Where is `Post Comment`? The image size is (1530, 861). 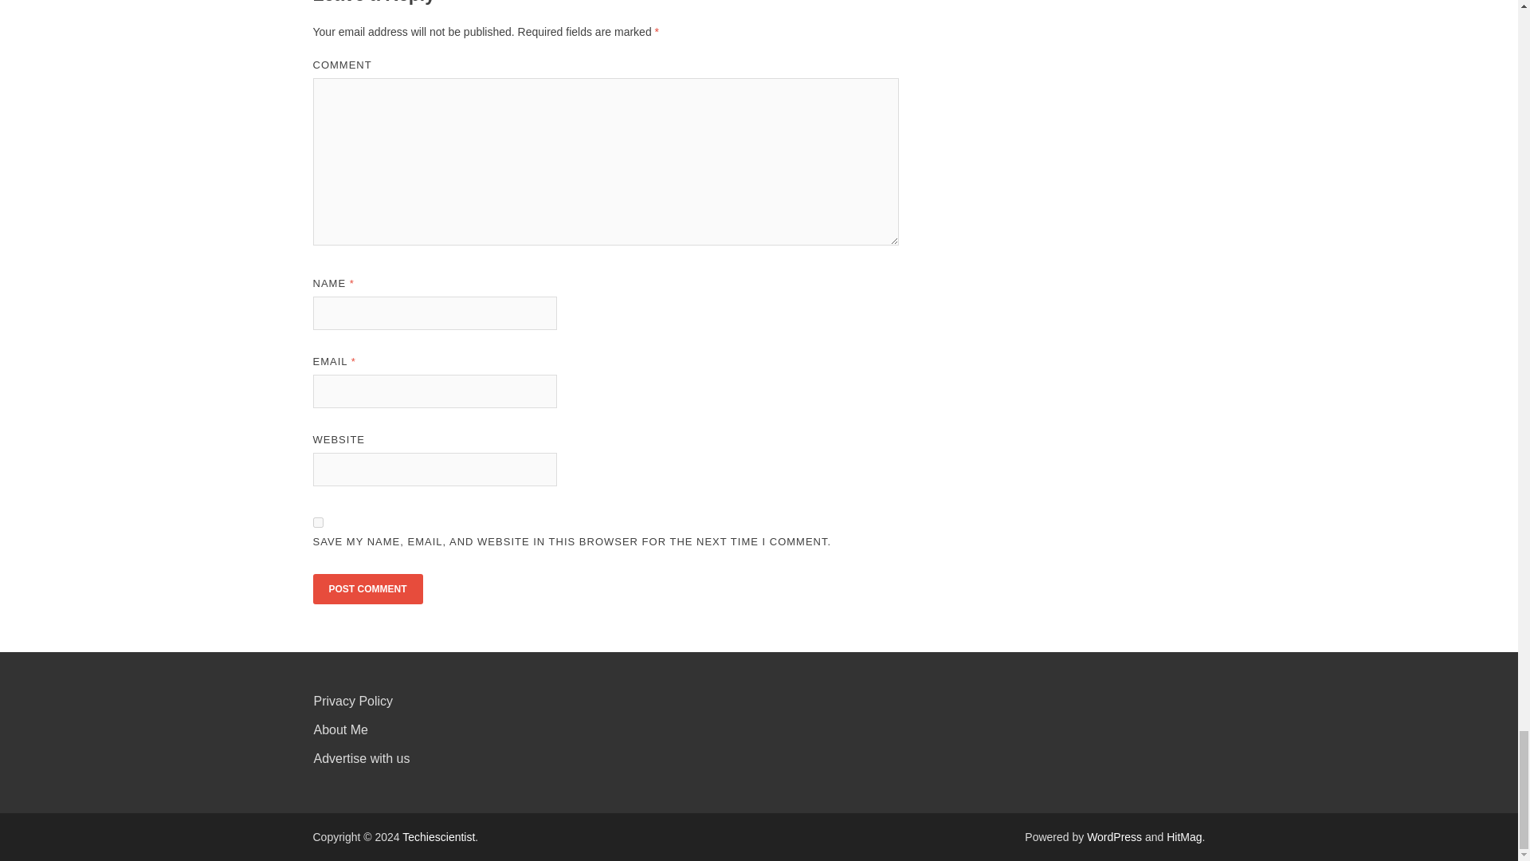
Post Comment is located at coordinates (367, 589).